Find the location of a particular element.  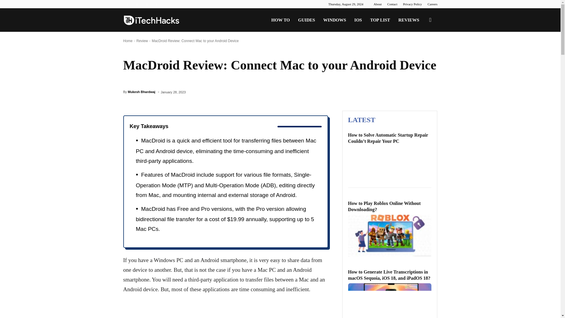

Contact is located at coordinates (392, 4).